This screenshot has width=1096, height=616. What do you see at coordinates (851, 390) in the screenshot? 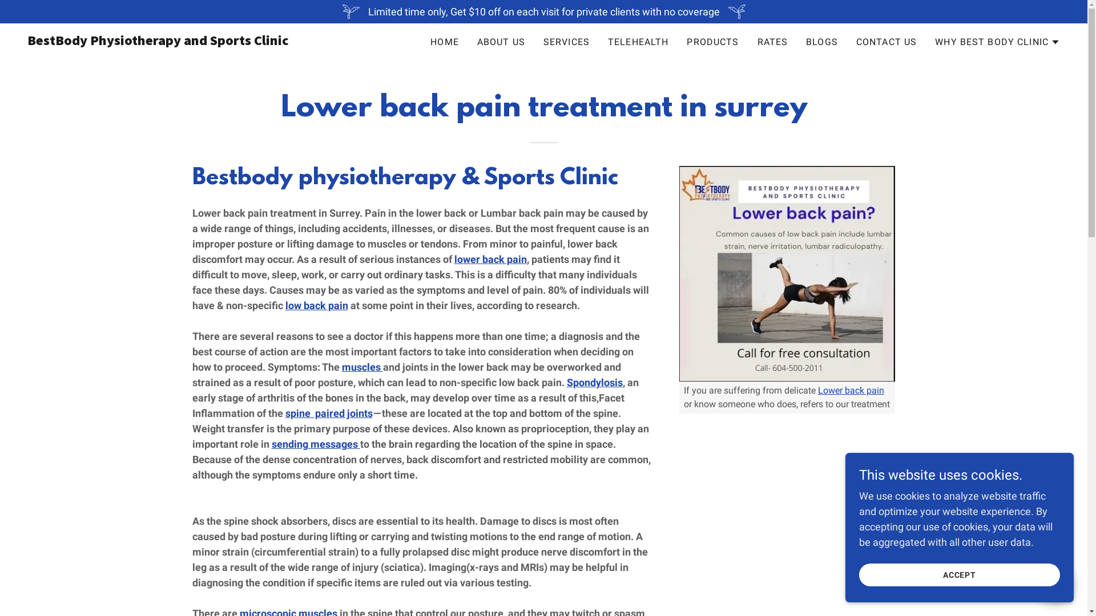
I see `Lower back pain` at bounding box center [851, 390].